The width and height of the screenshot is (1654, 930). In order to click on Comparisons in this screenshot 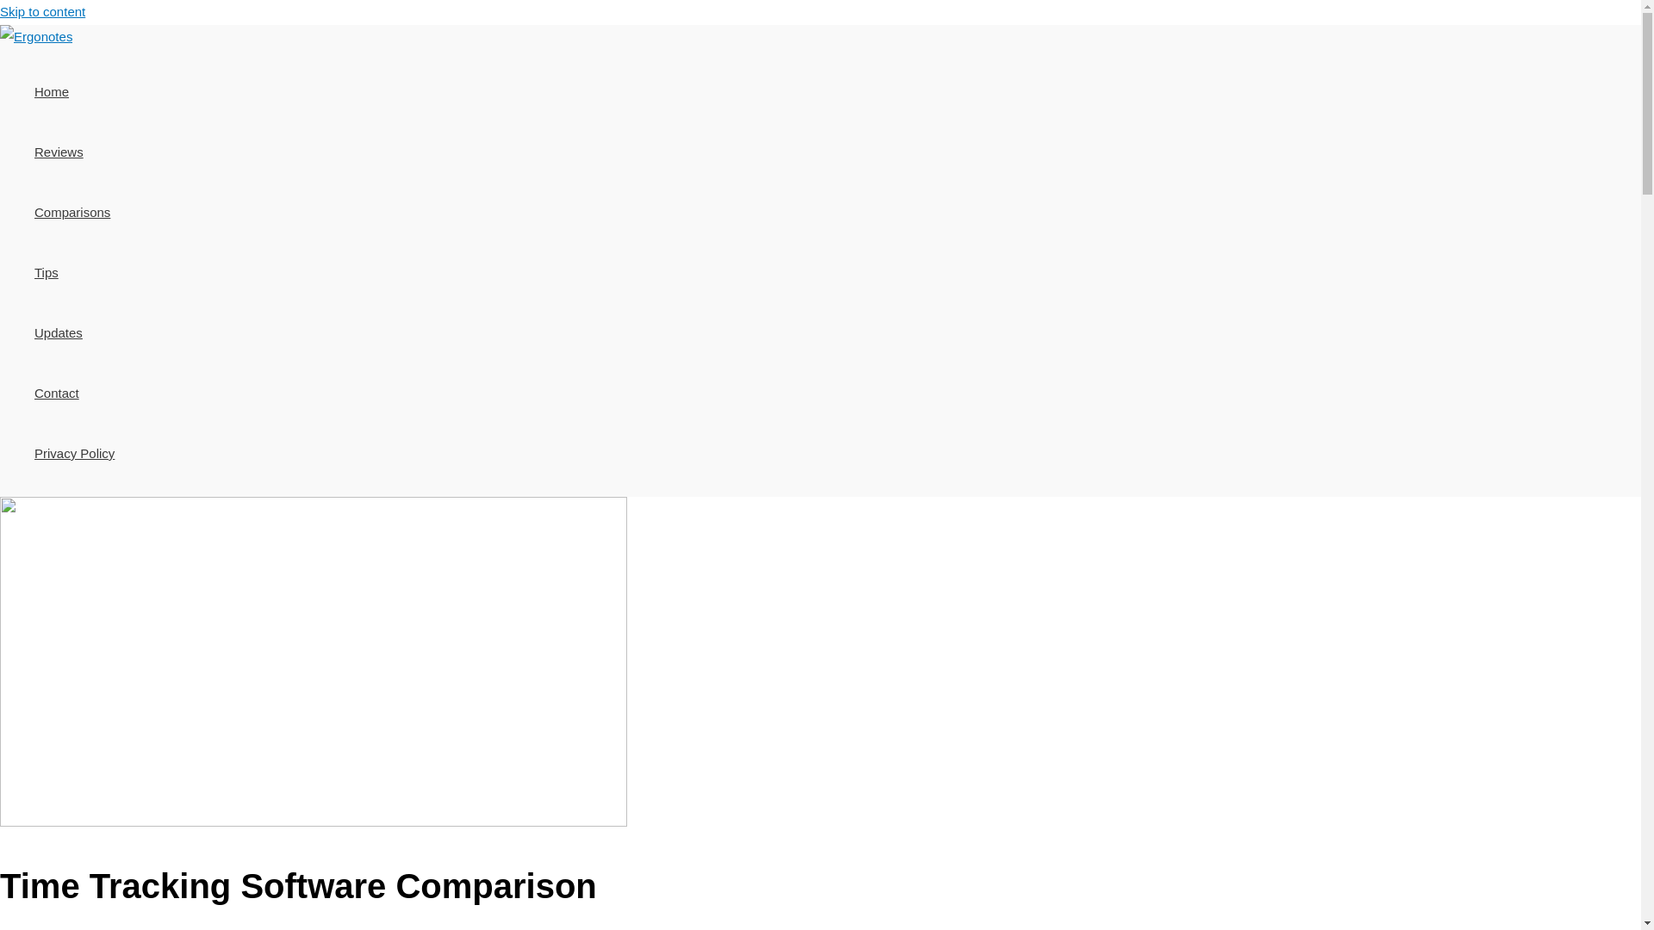, I will do `click(74, 212)`.